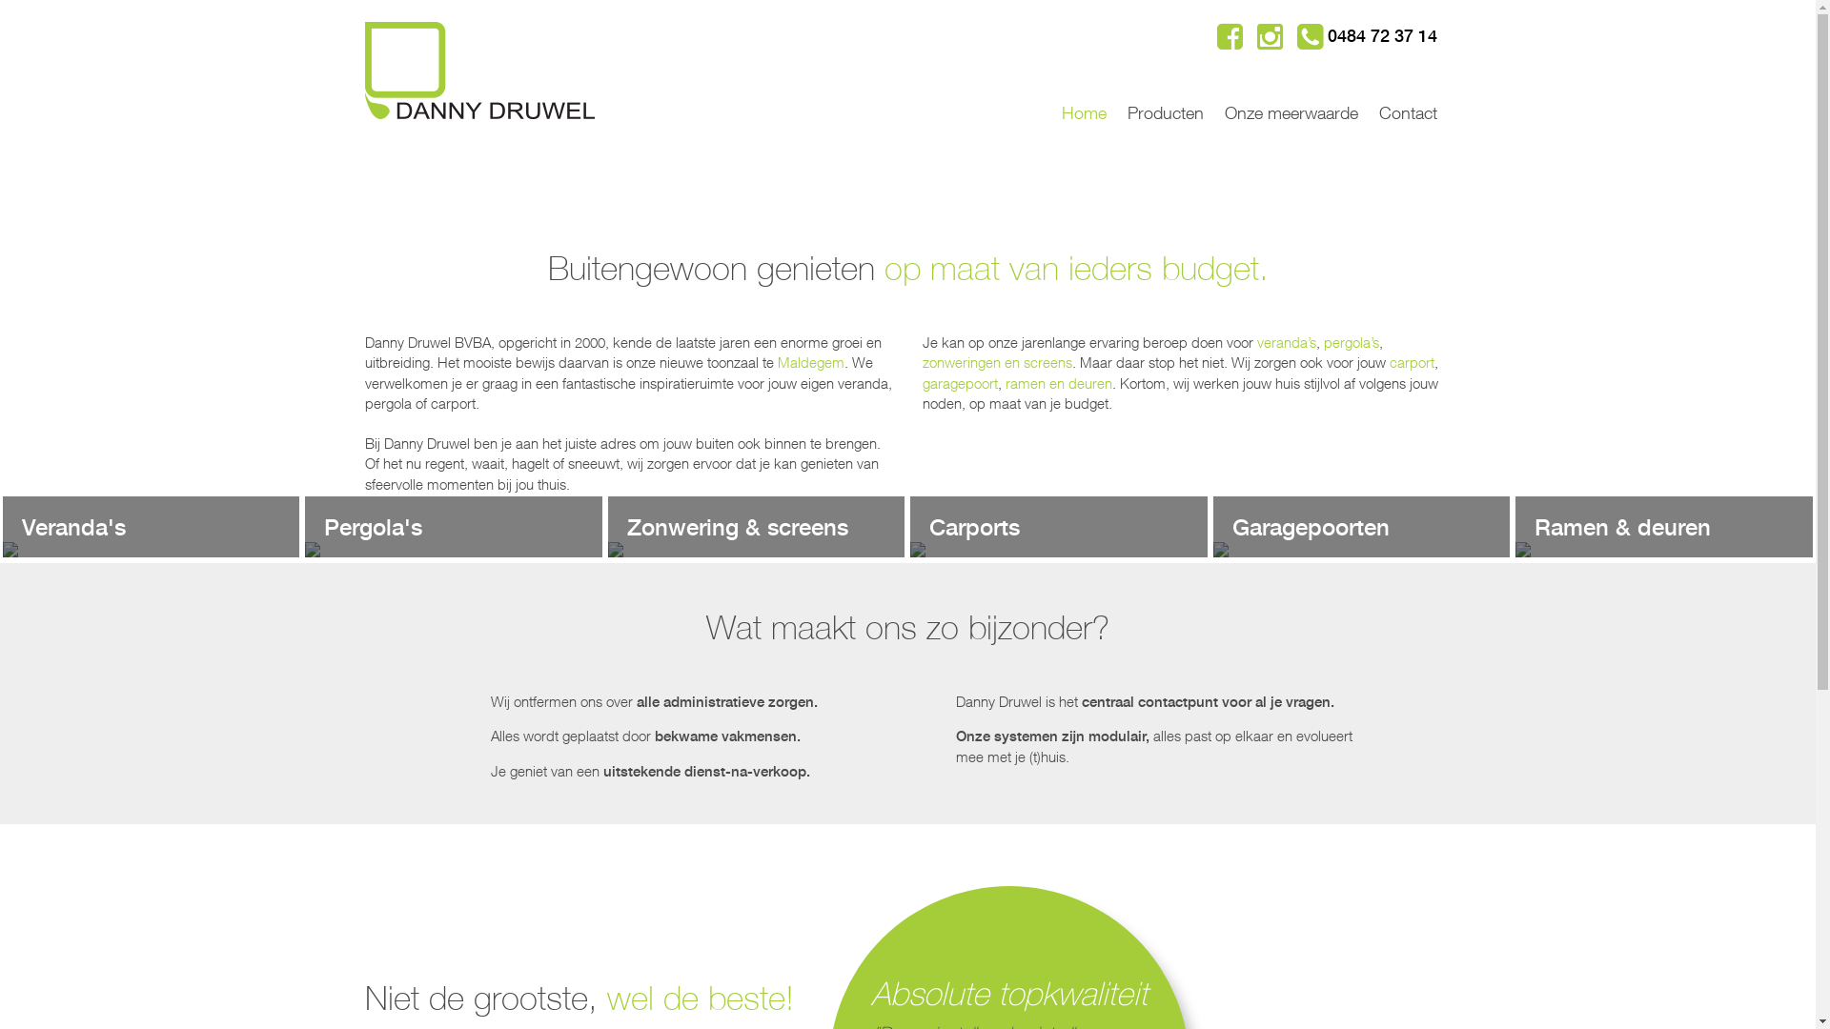 The height and width of the screenshot is (1029, 1830). What do you see at coordinates (151, 550) in the screenshot?
I see `Veranda's` at bounding box center [151, 550].